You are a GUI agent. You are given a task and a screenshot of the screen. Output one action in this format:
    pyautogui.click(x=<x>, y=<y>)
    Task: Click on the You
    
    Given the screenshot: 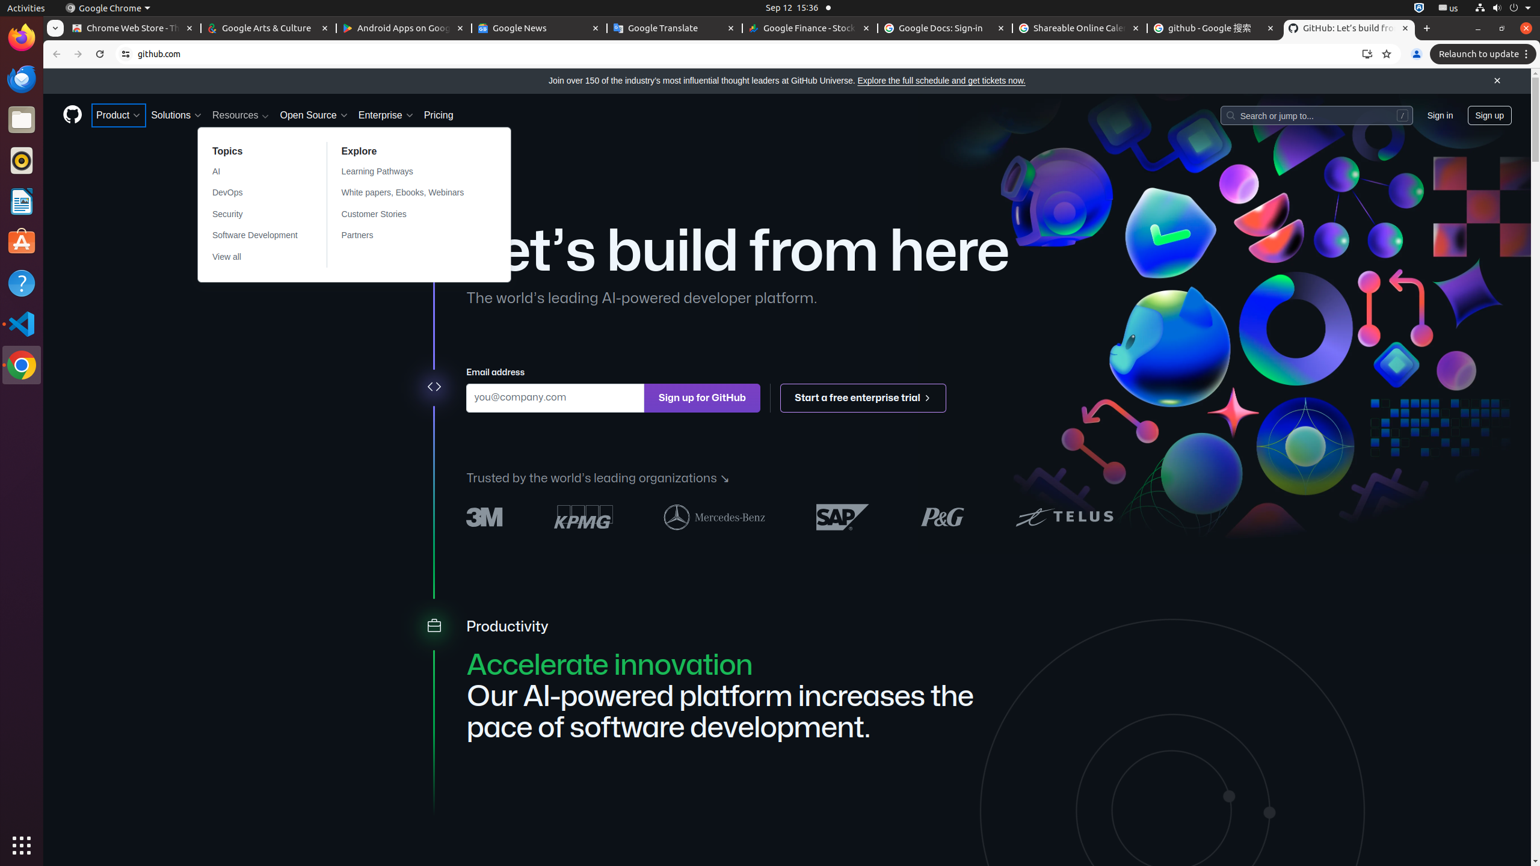 What is the action you would take?
    pyautogui.click(x=1417, y=54)
    